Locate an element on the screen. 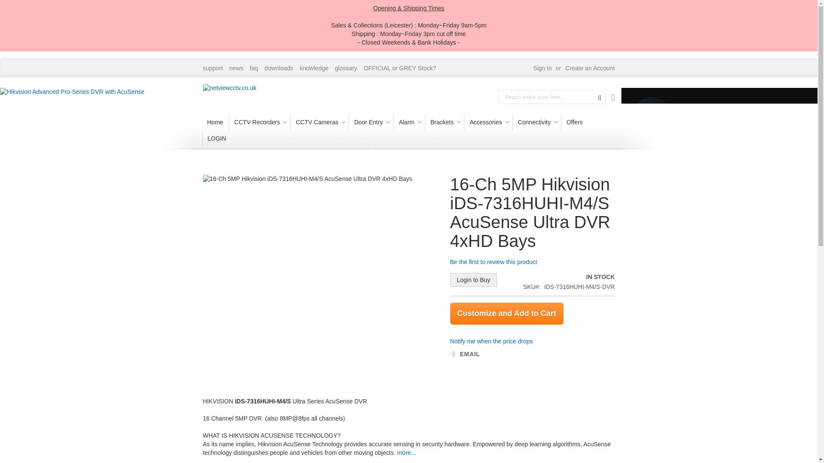  news is located at coordinates (236, 69).